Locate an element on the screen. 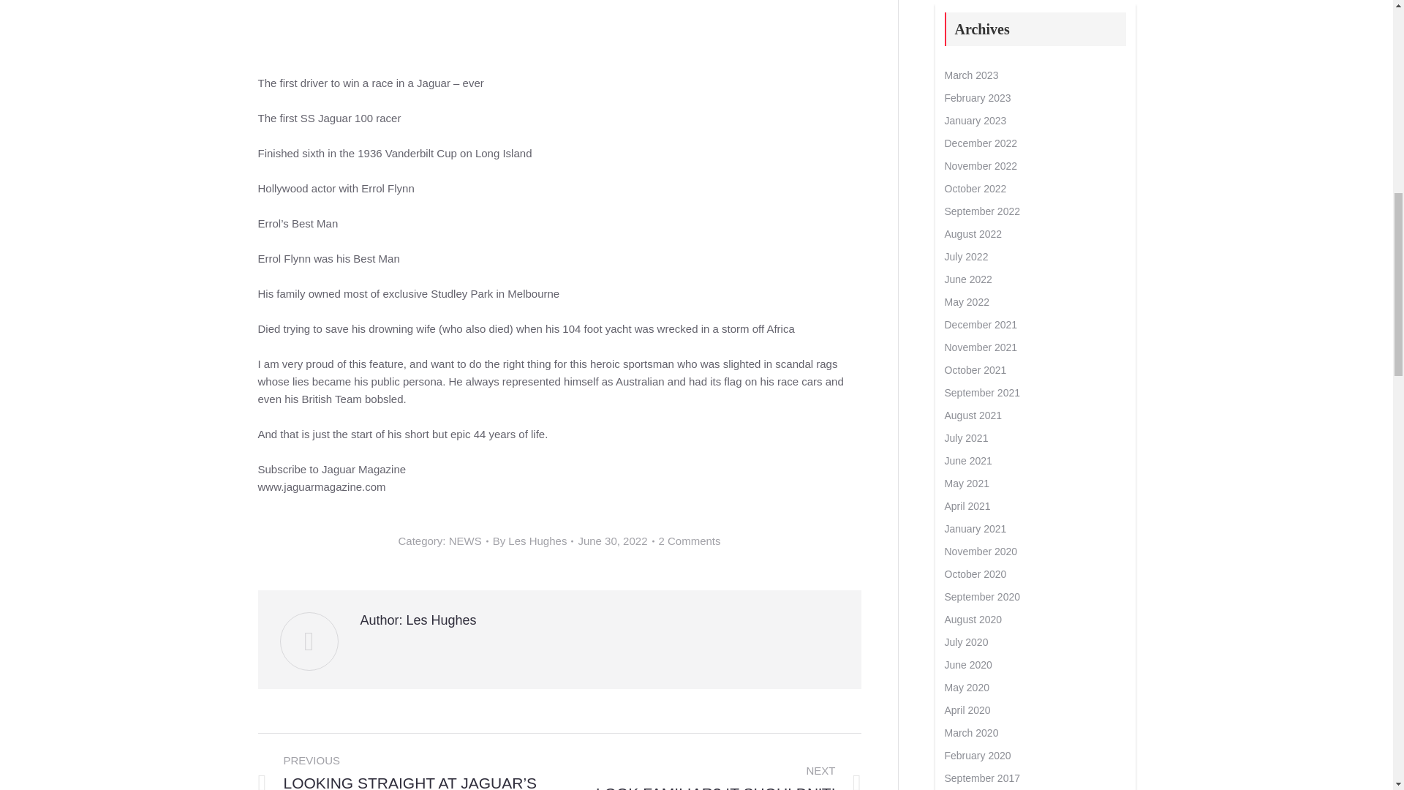  June 30, 2022 is located at coordinates (616, 541).